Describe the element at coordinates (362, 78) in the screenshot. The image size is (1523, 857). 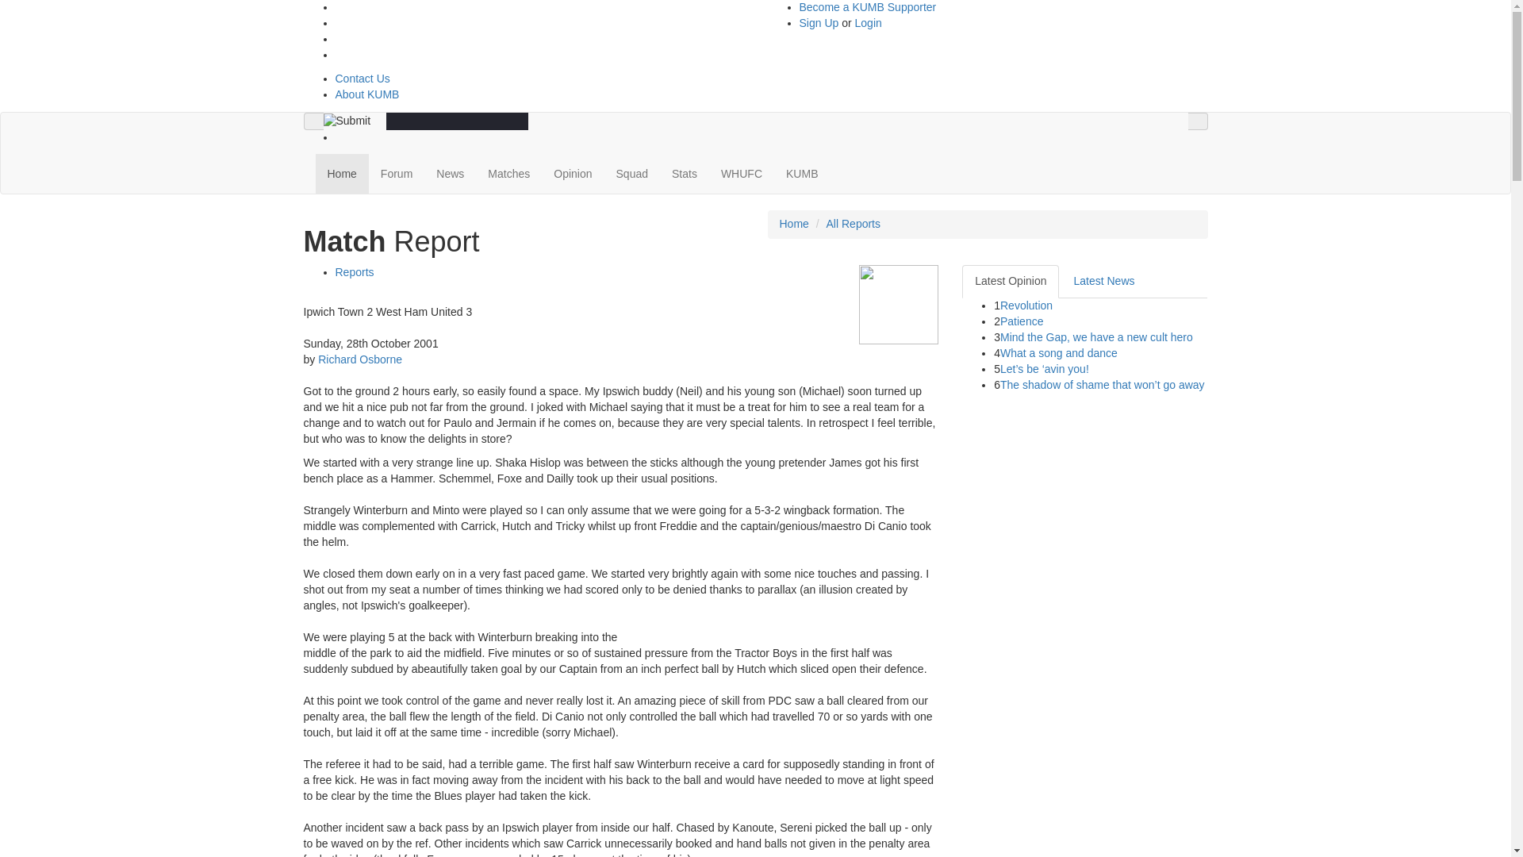
I see `Contact Us` at that location.